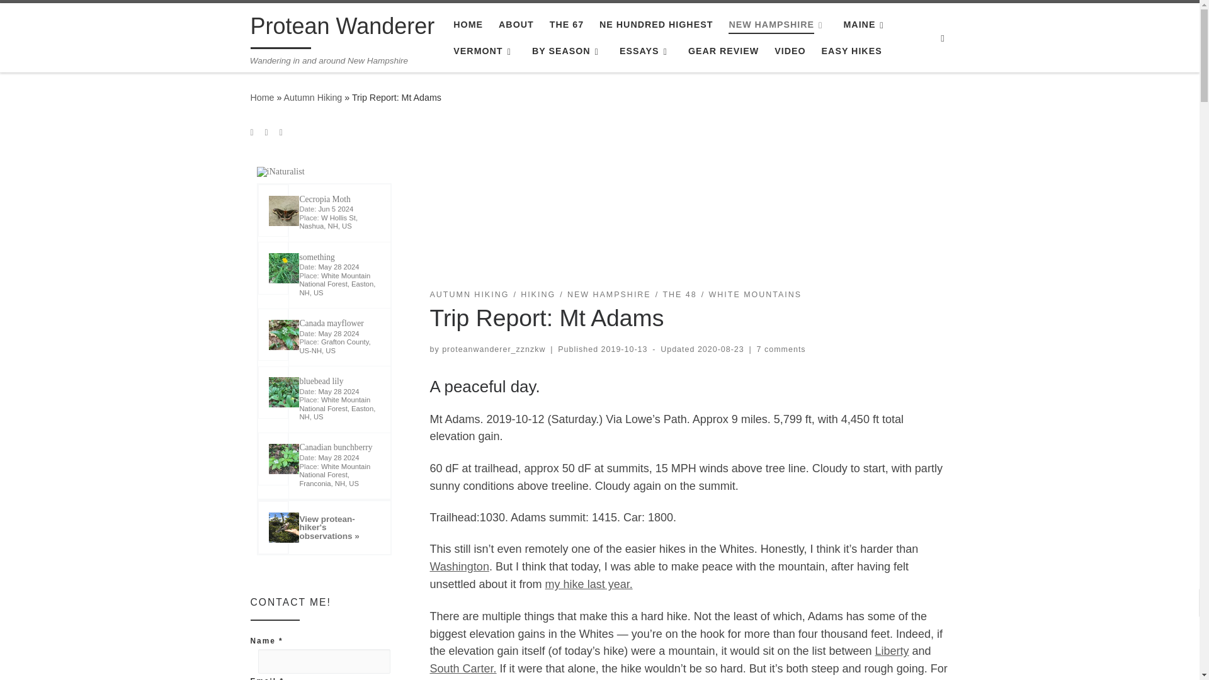 The height and width of the screenshot is (680, 1209). I want to click on THE 67, so click(566, 25).